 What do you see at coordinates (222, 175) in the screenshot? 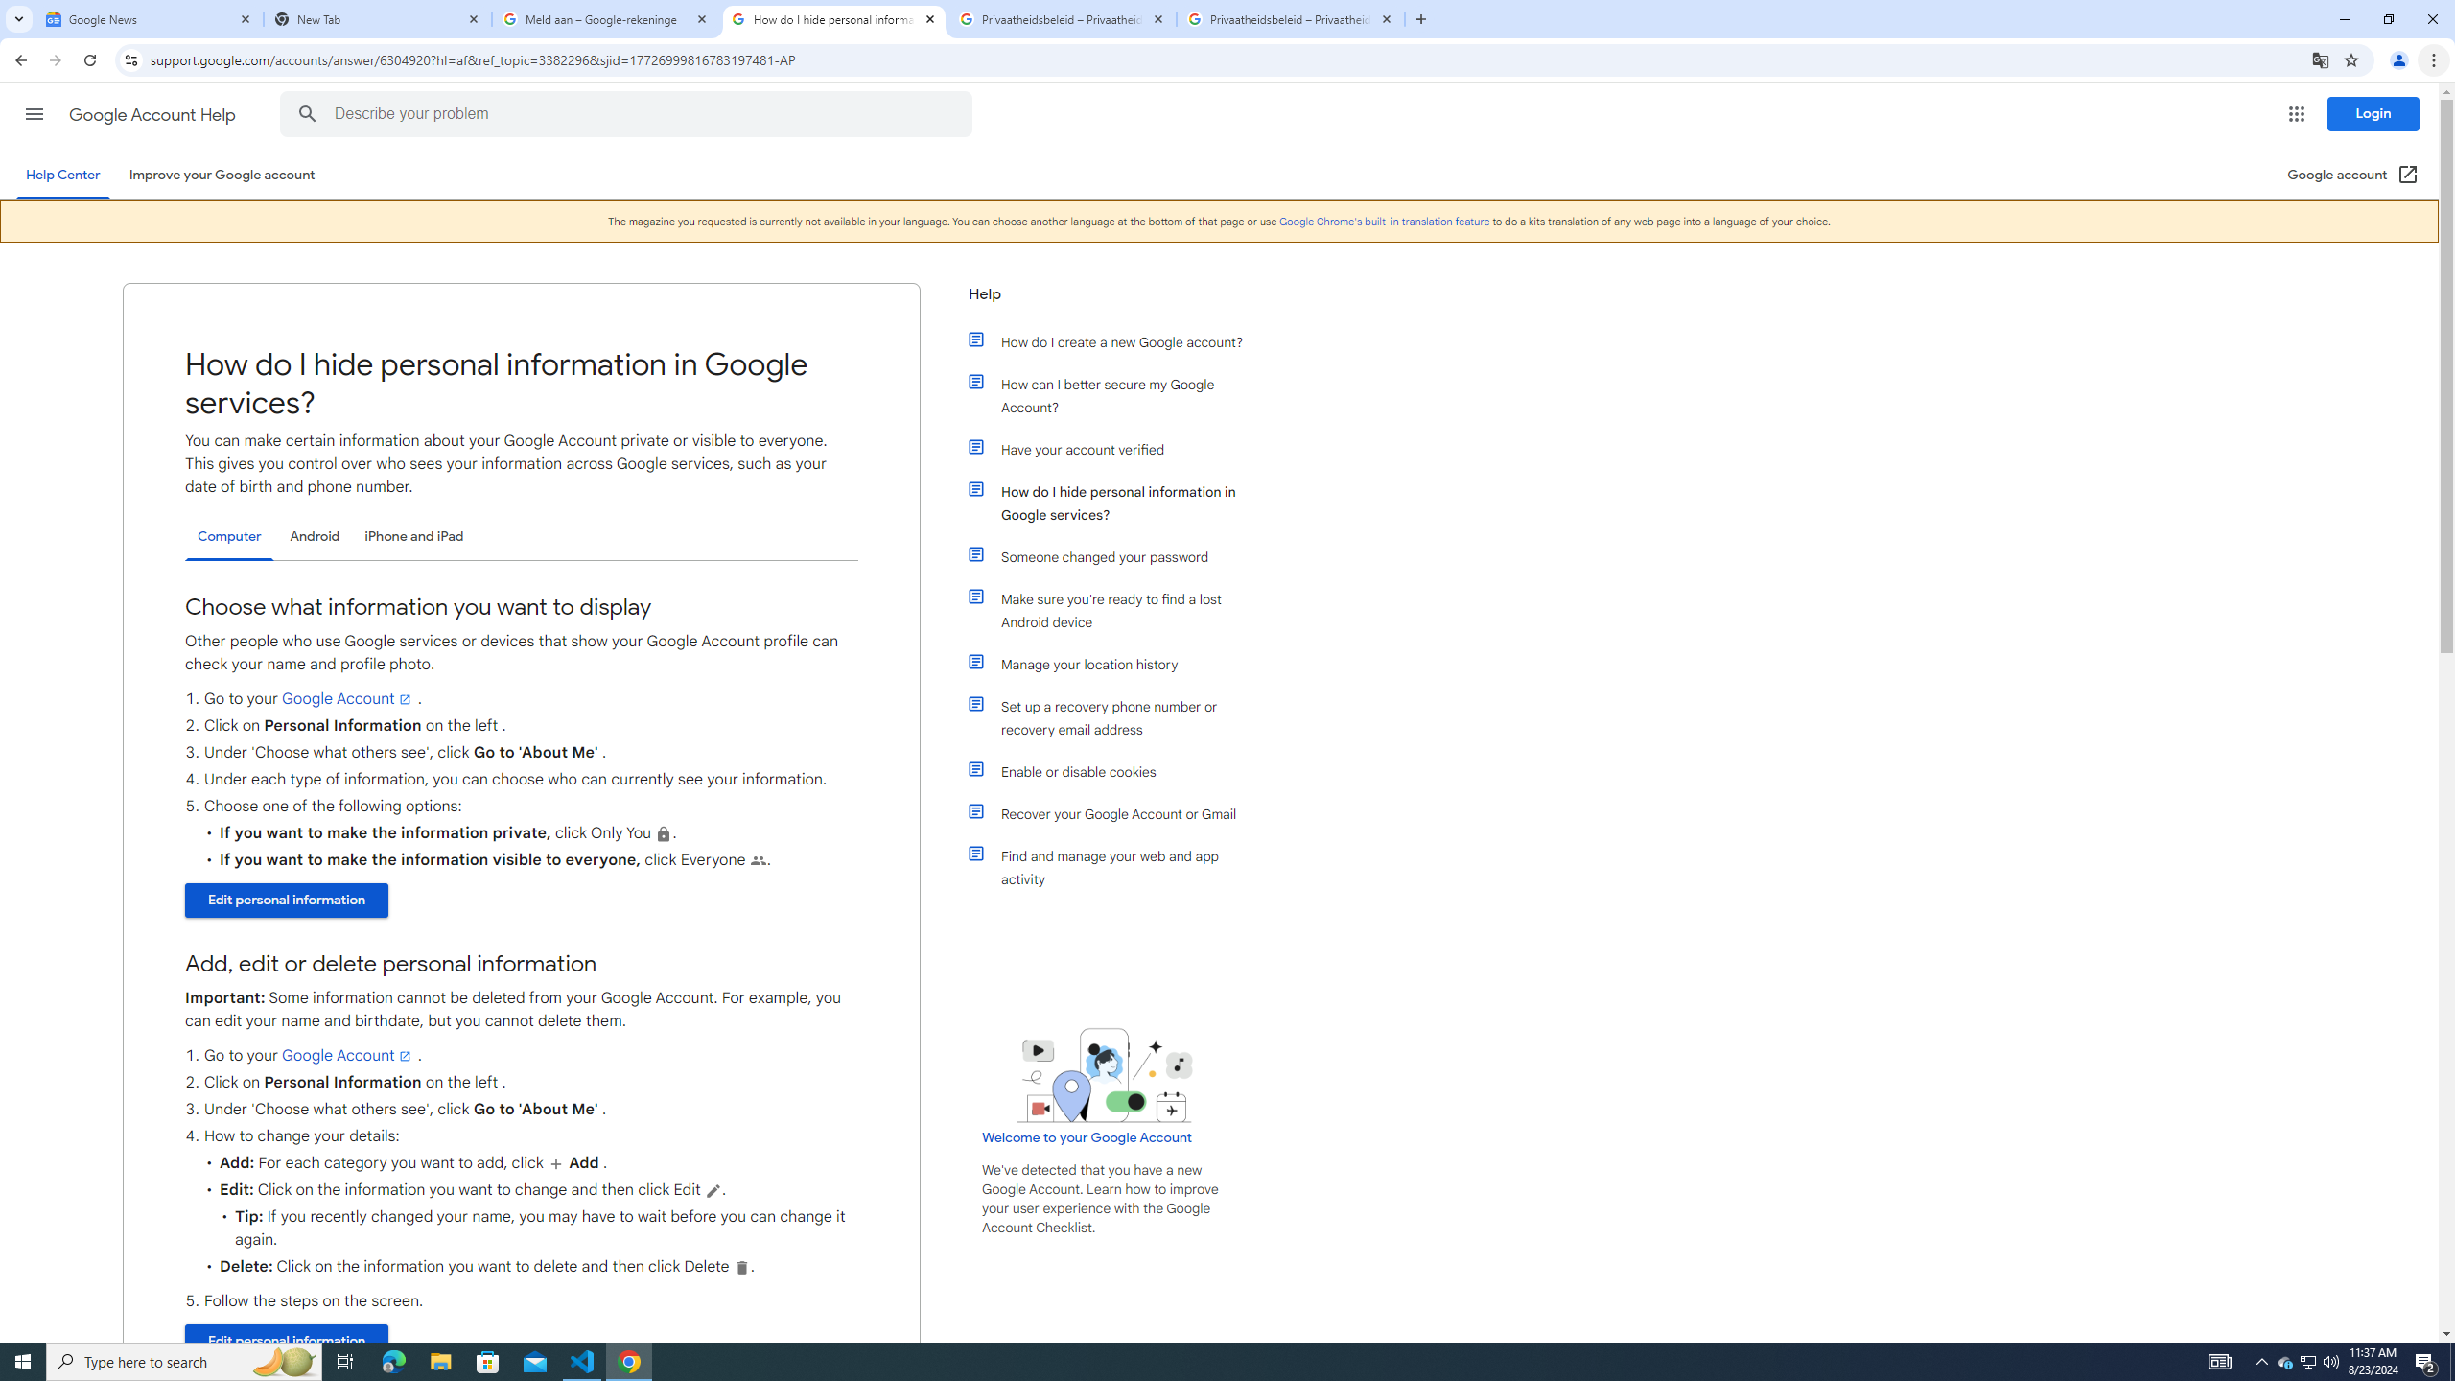
I see `Improve your Google account` at bounding box center [222, 175].